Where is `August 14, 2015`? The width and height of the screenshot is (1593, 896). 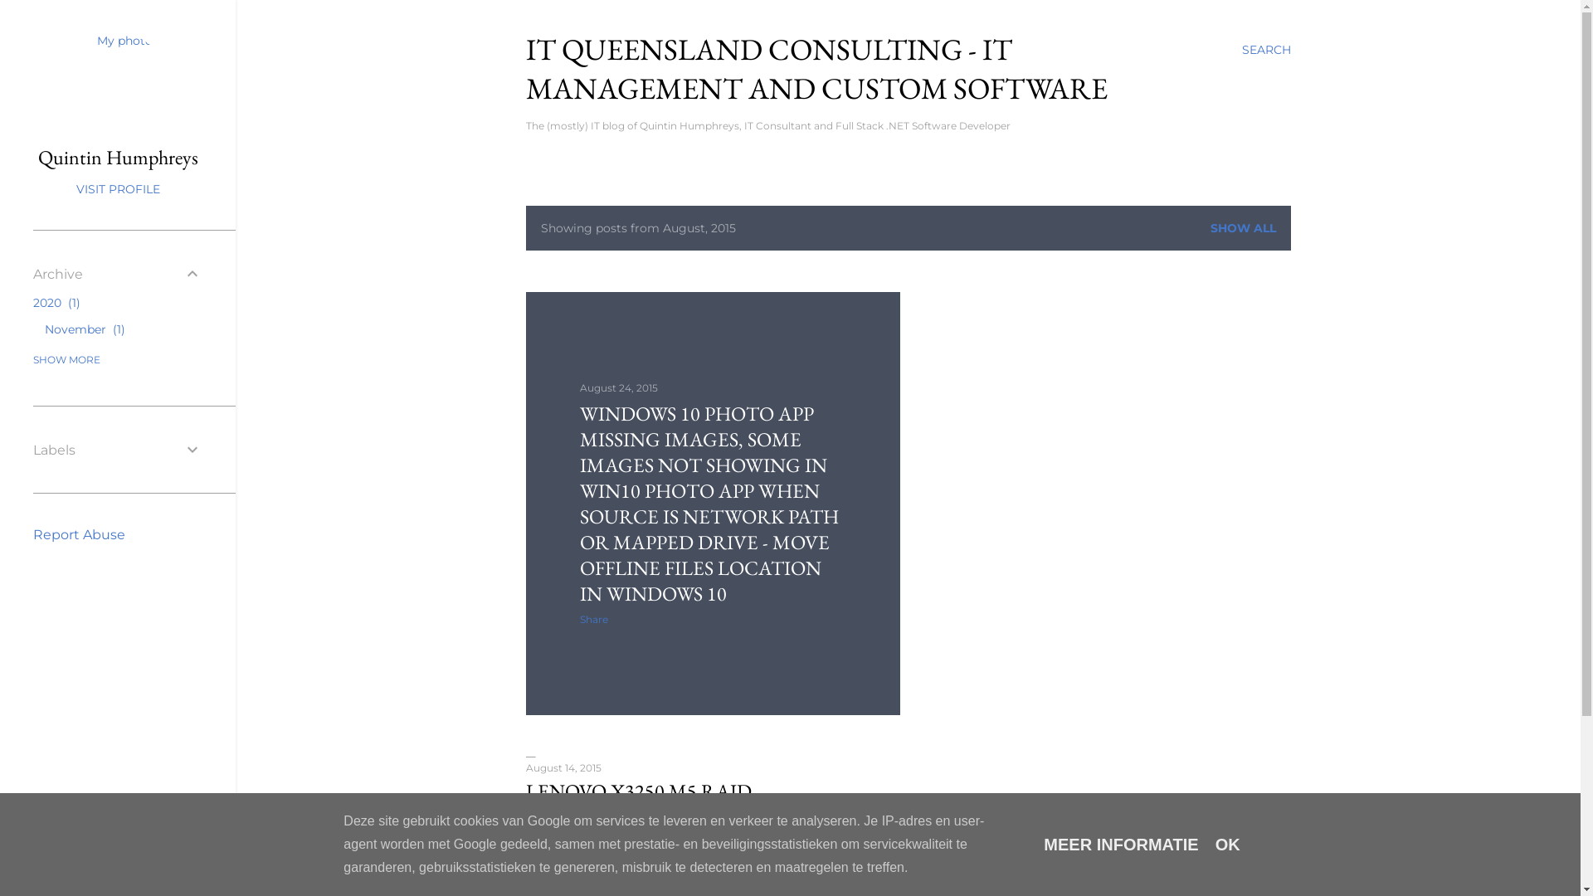
August 14, 2015 is located at coordinates (564, 768).